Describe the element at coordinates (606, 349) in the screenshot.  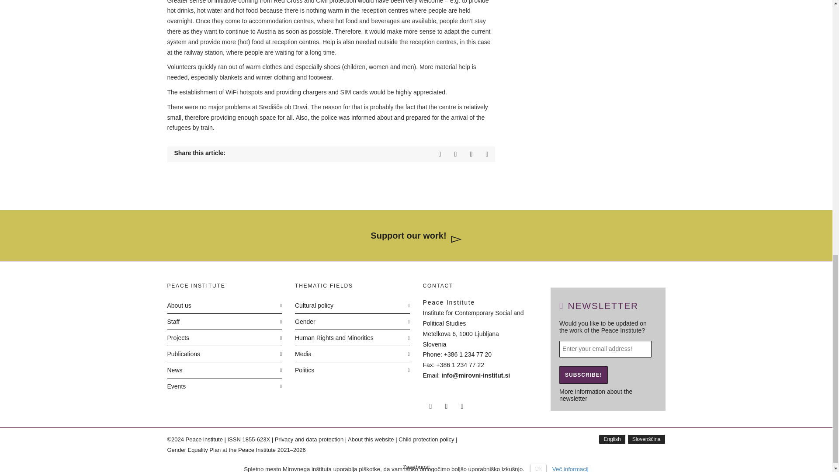
I see `Enter your email address!` at that location.